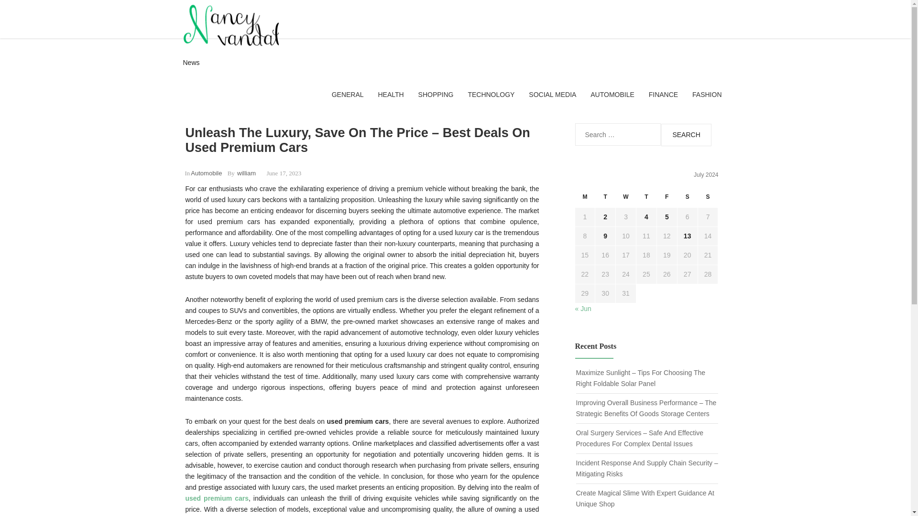 This screenshot has height=516, width=918. I want to click on AUTOMOBILE, so click(612, 94).